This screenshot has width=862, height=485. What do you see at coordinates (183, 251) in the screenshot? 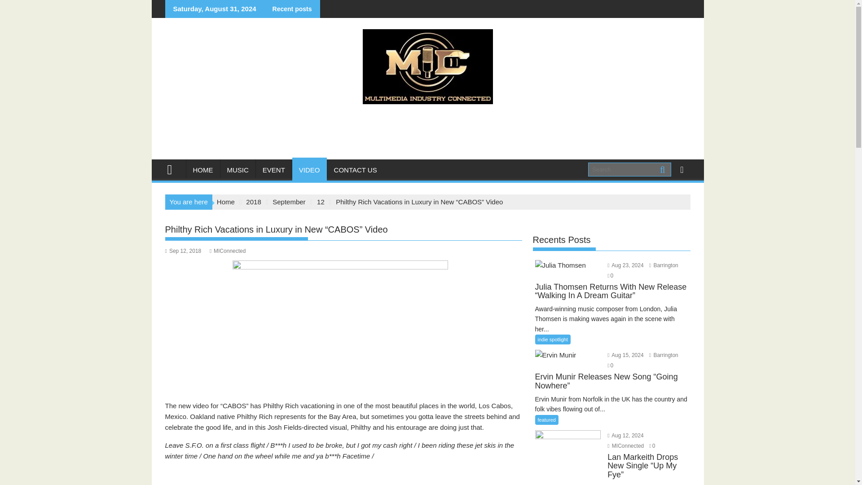
I see `Sep 12, 2018` at bounding box center [183, 251].